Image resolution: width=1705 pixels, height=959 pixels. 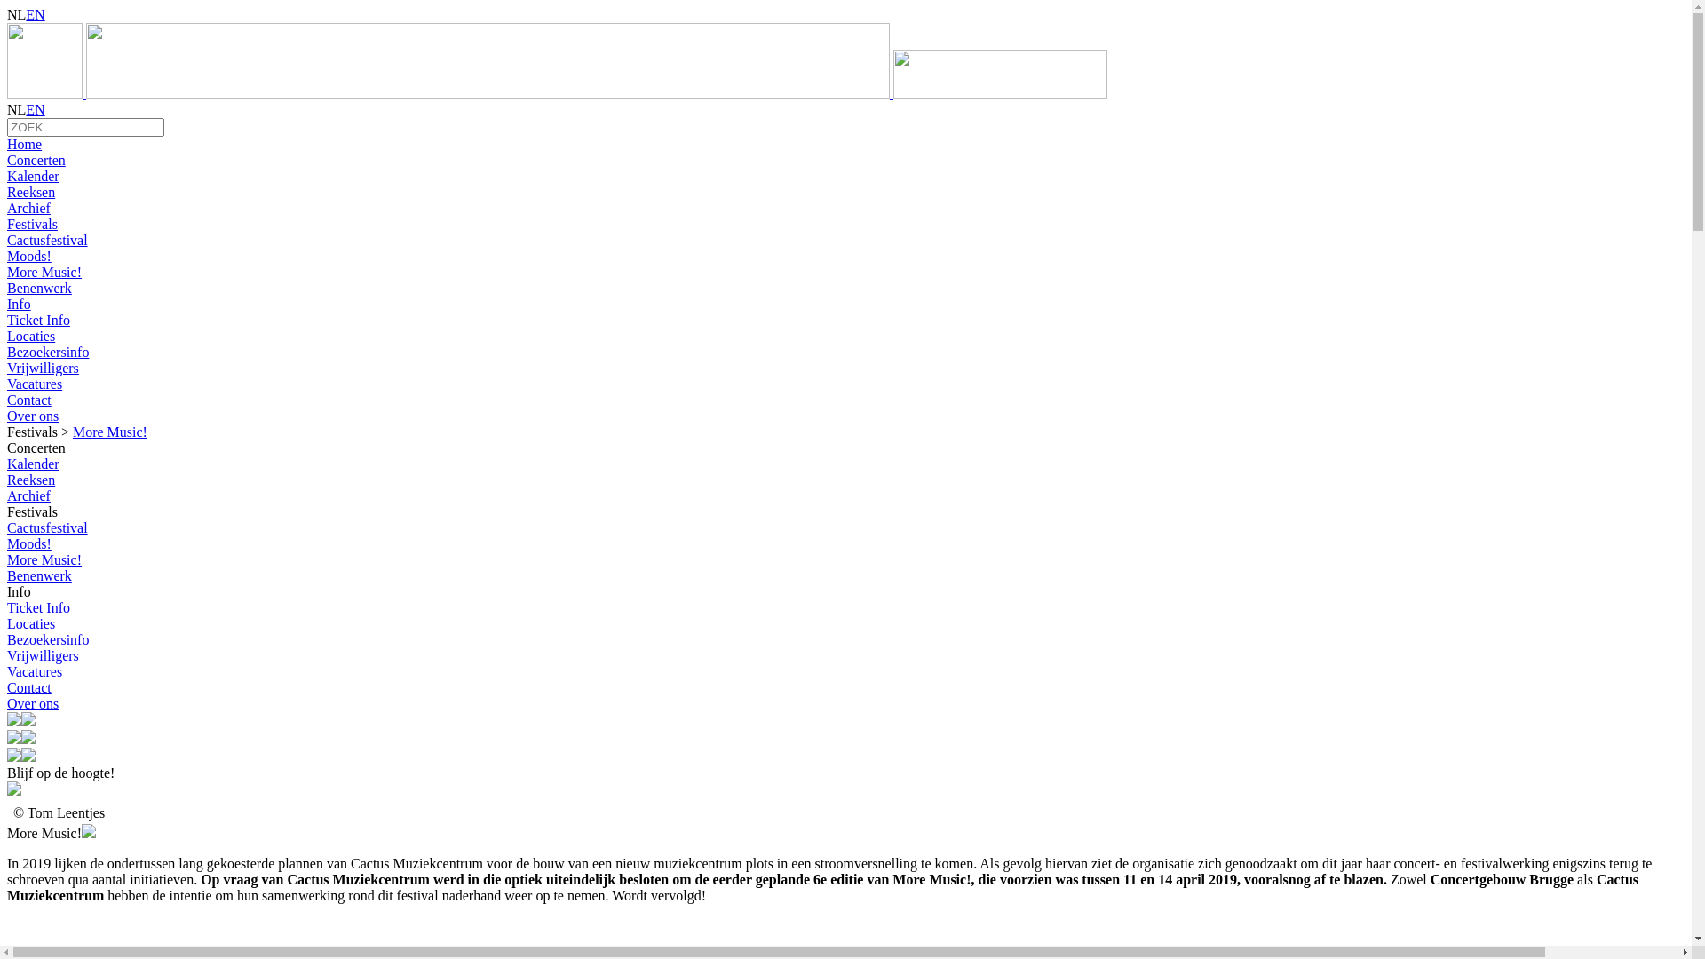 I want to click on Reeksen, so click(x=31, y=479).